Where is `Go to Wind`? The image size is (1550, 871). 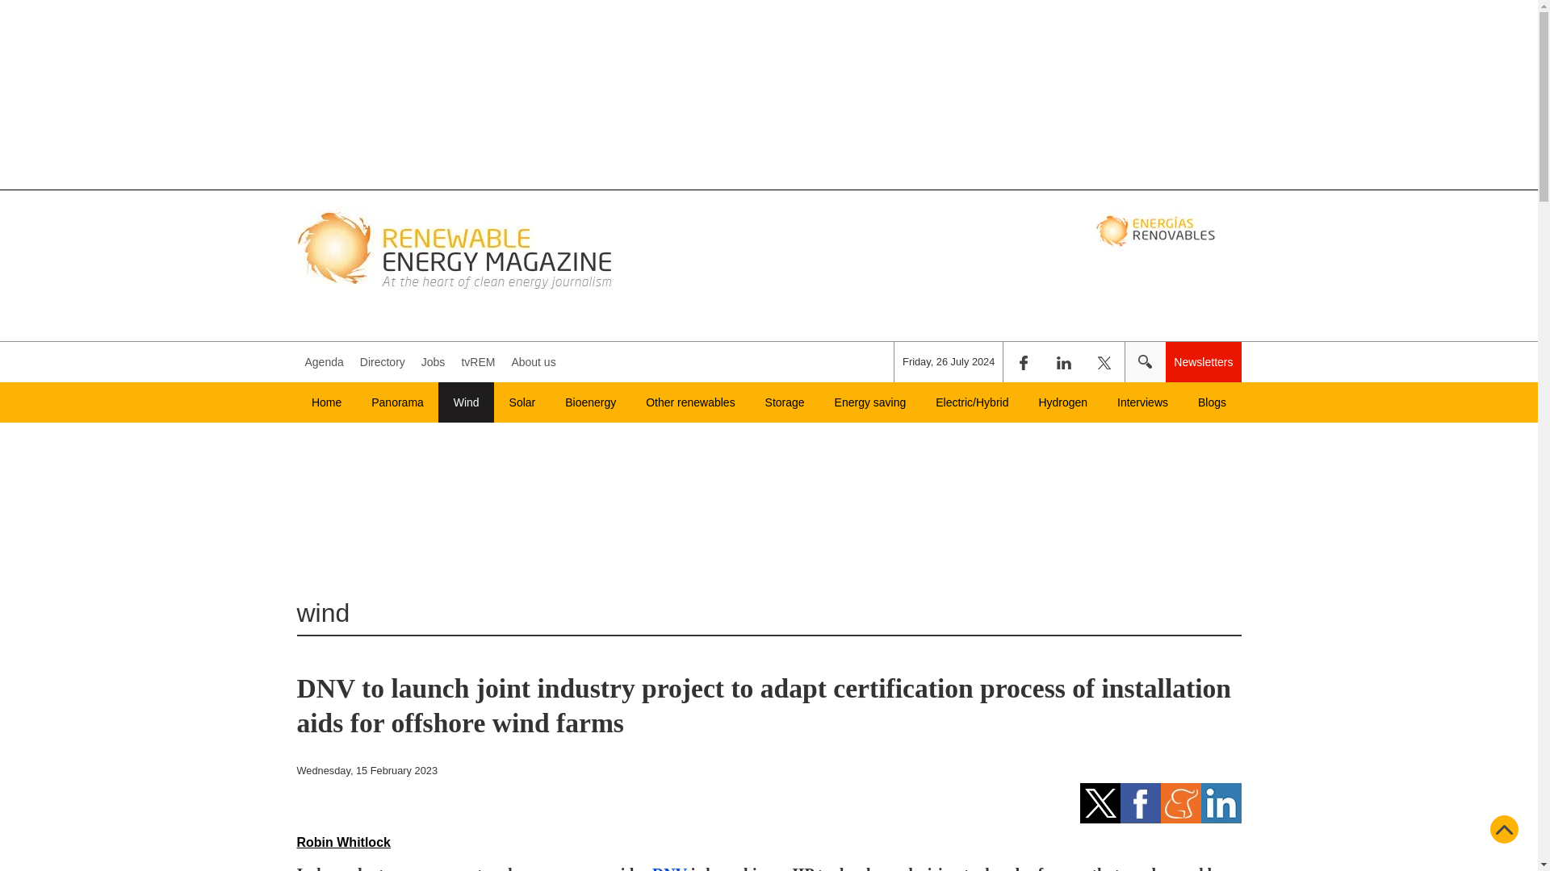 Go to Wind is located at coordinates (467, 402).